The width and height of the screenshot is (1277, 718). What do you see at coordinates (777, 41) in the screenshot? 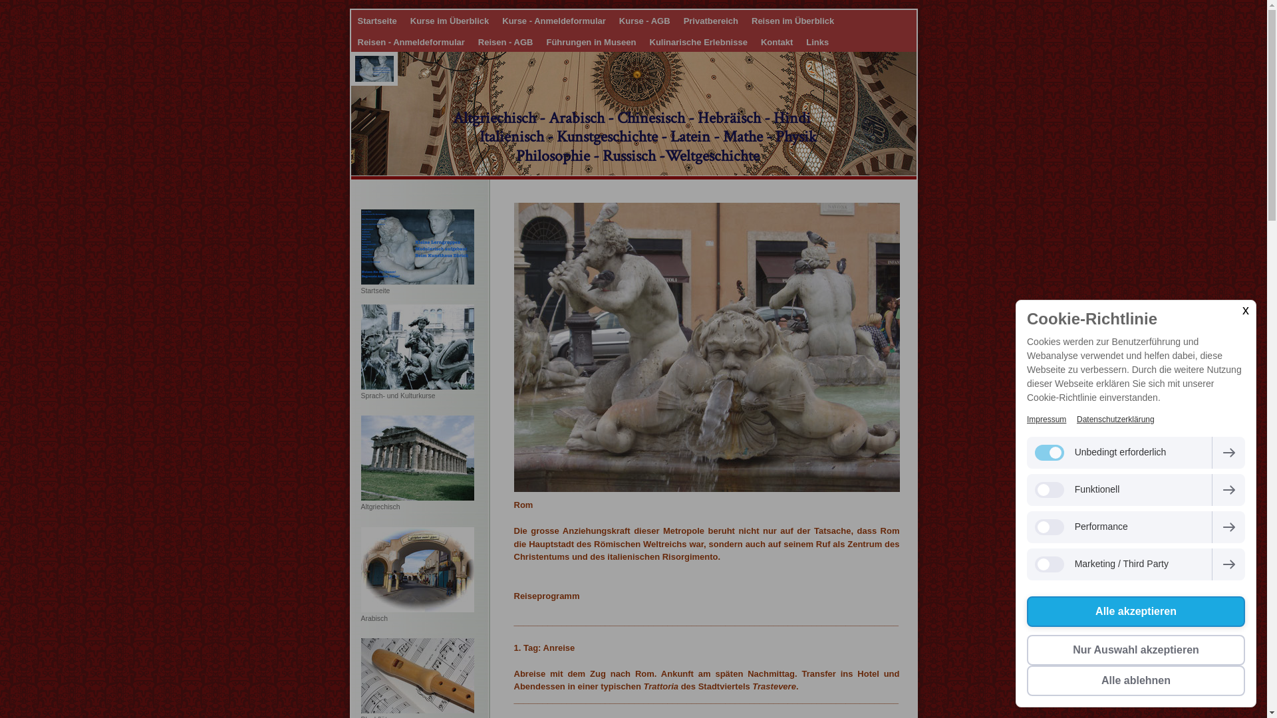
I see `Kontakt` at bounding box center [777, 41].